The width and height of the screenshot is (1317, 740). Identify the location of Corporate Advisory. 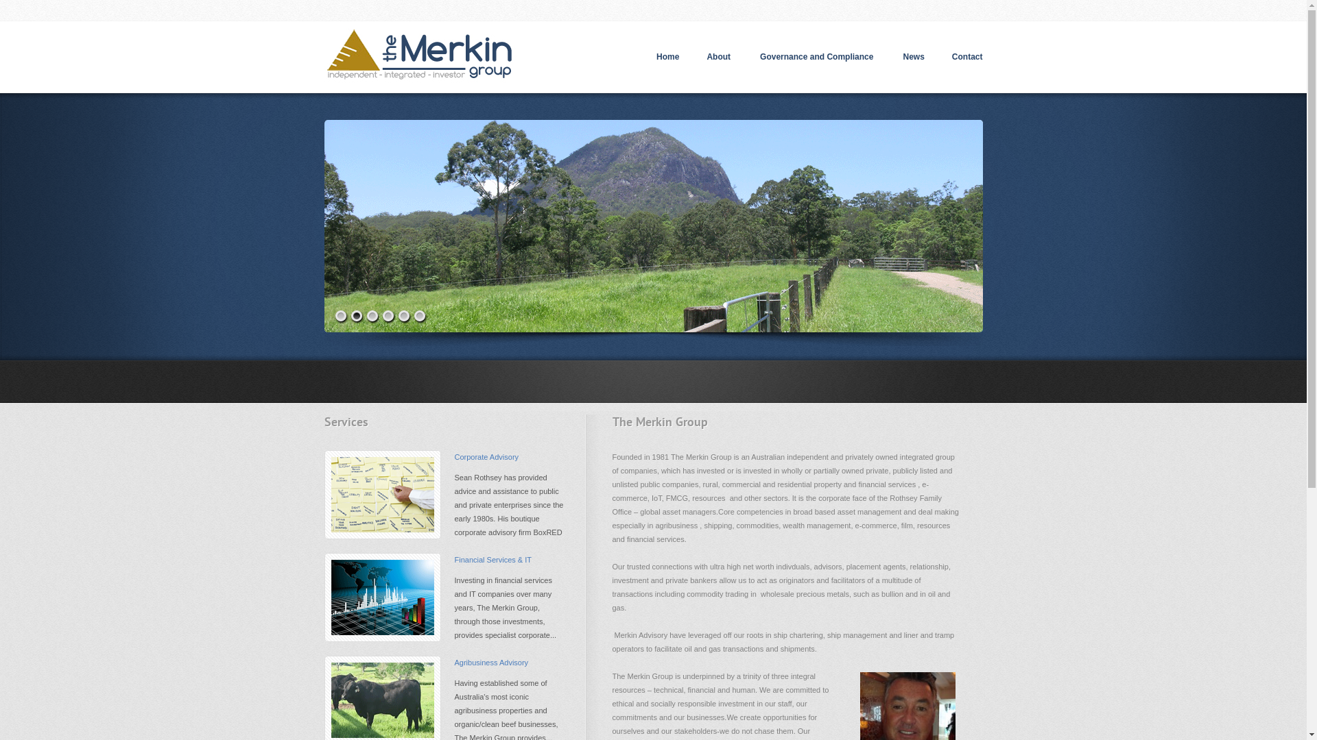
(486, 457).